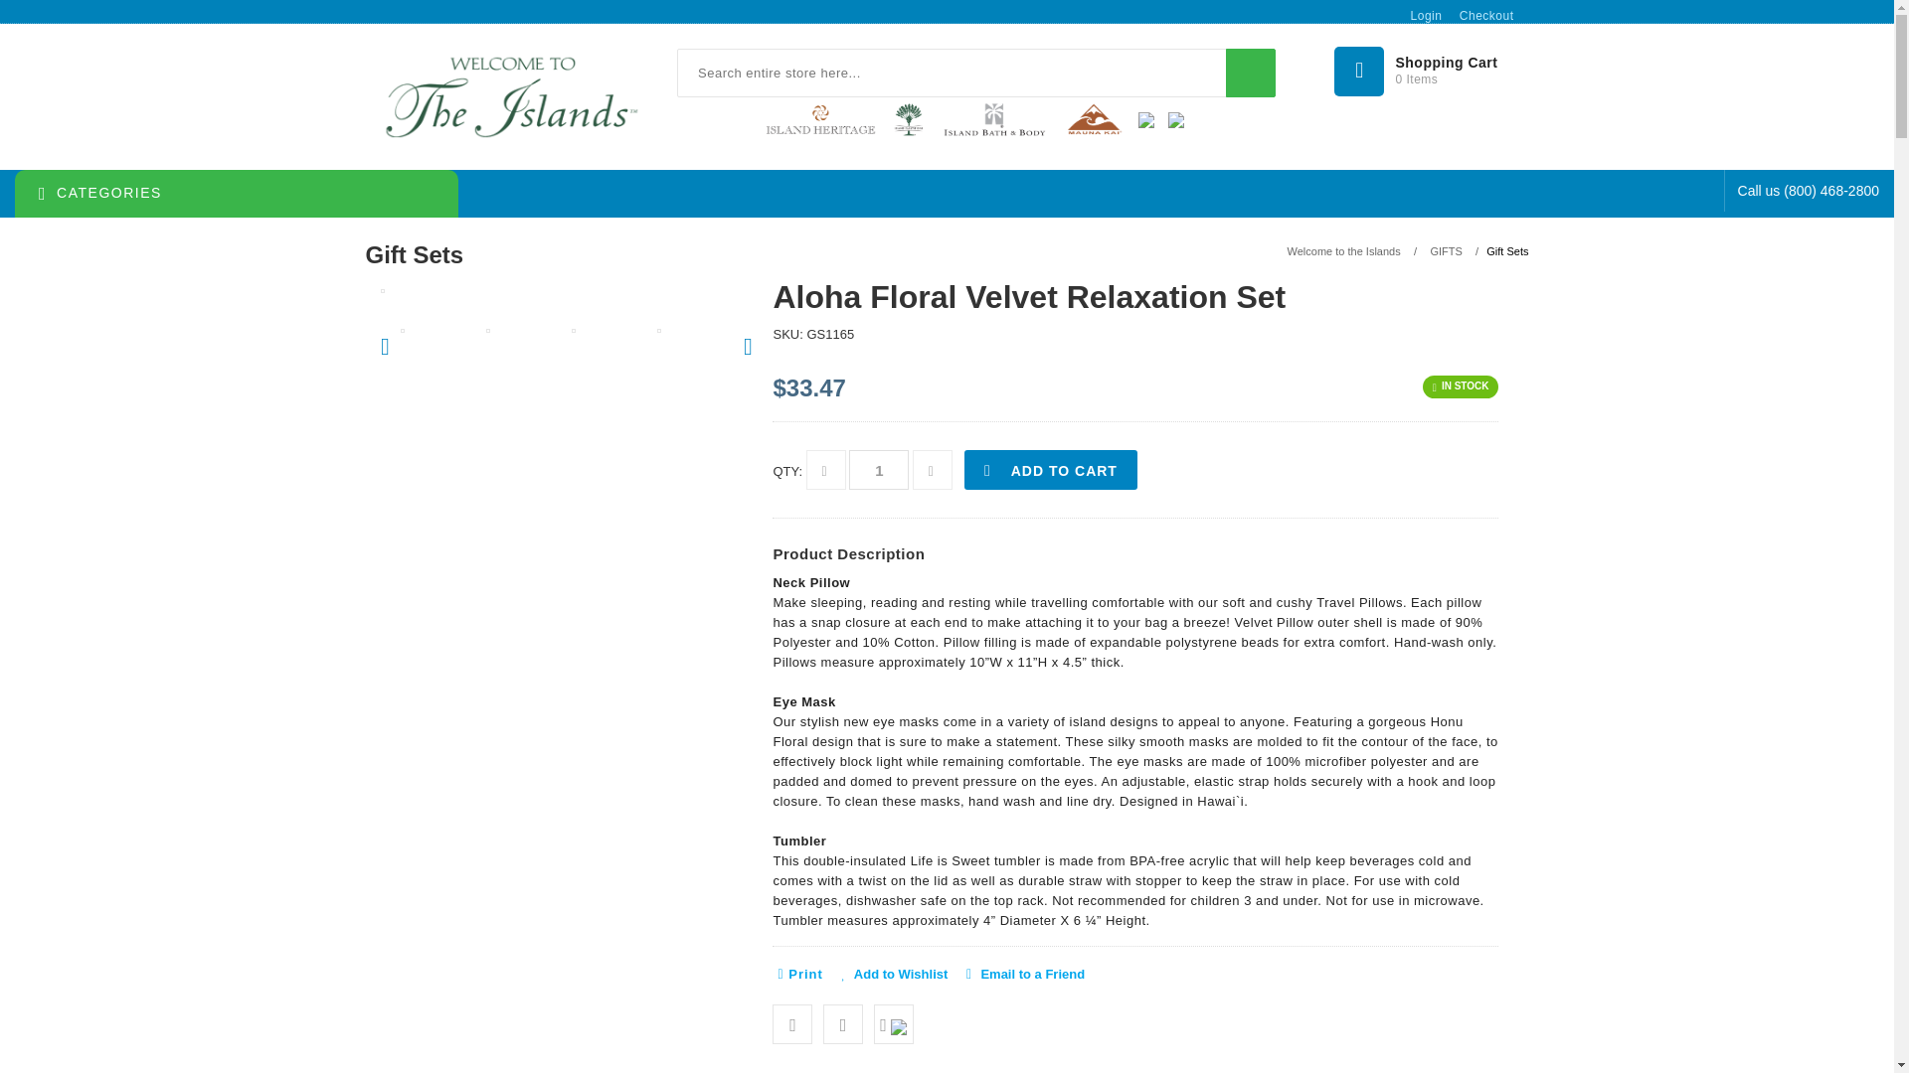  Describe the element at coordinates (1479, 15) in the screenshot. I see `Checkout` at that location.